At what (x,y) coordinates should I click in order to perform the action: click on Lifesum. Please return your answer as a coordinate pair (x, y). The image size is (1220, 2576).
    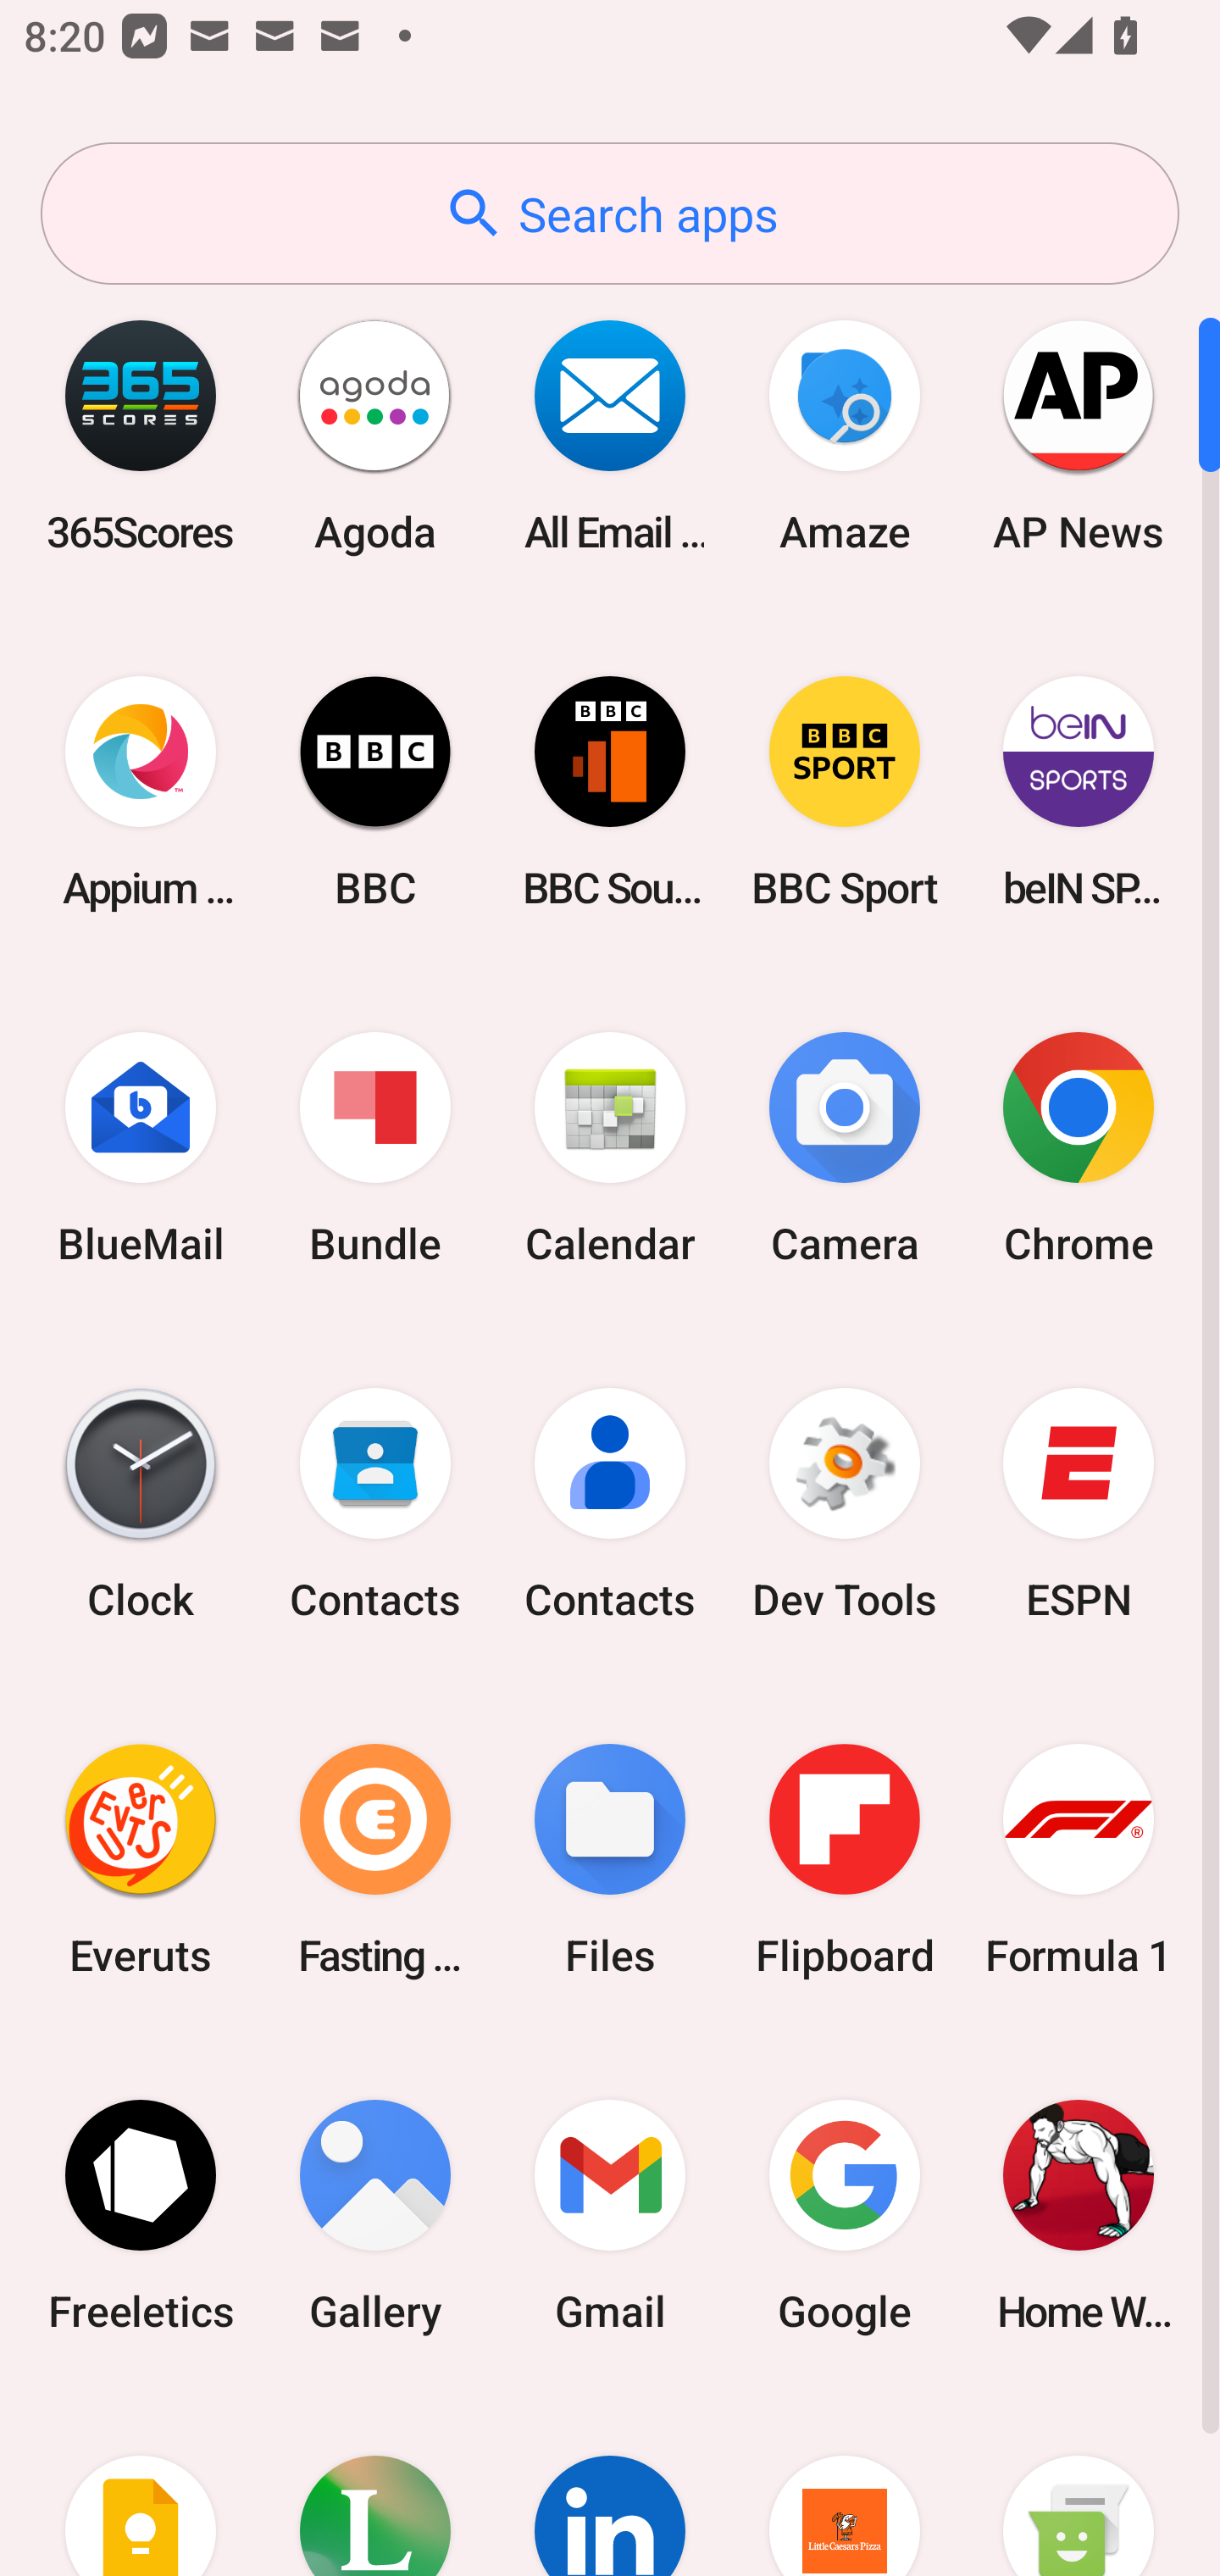
    Looking at the image, I should click on (375, 2484).